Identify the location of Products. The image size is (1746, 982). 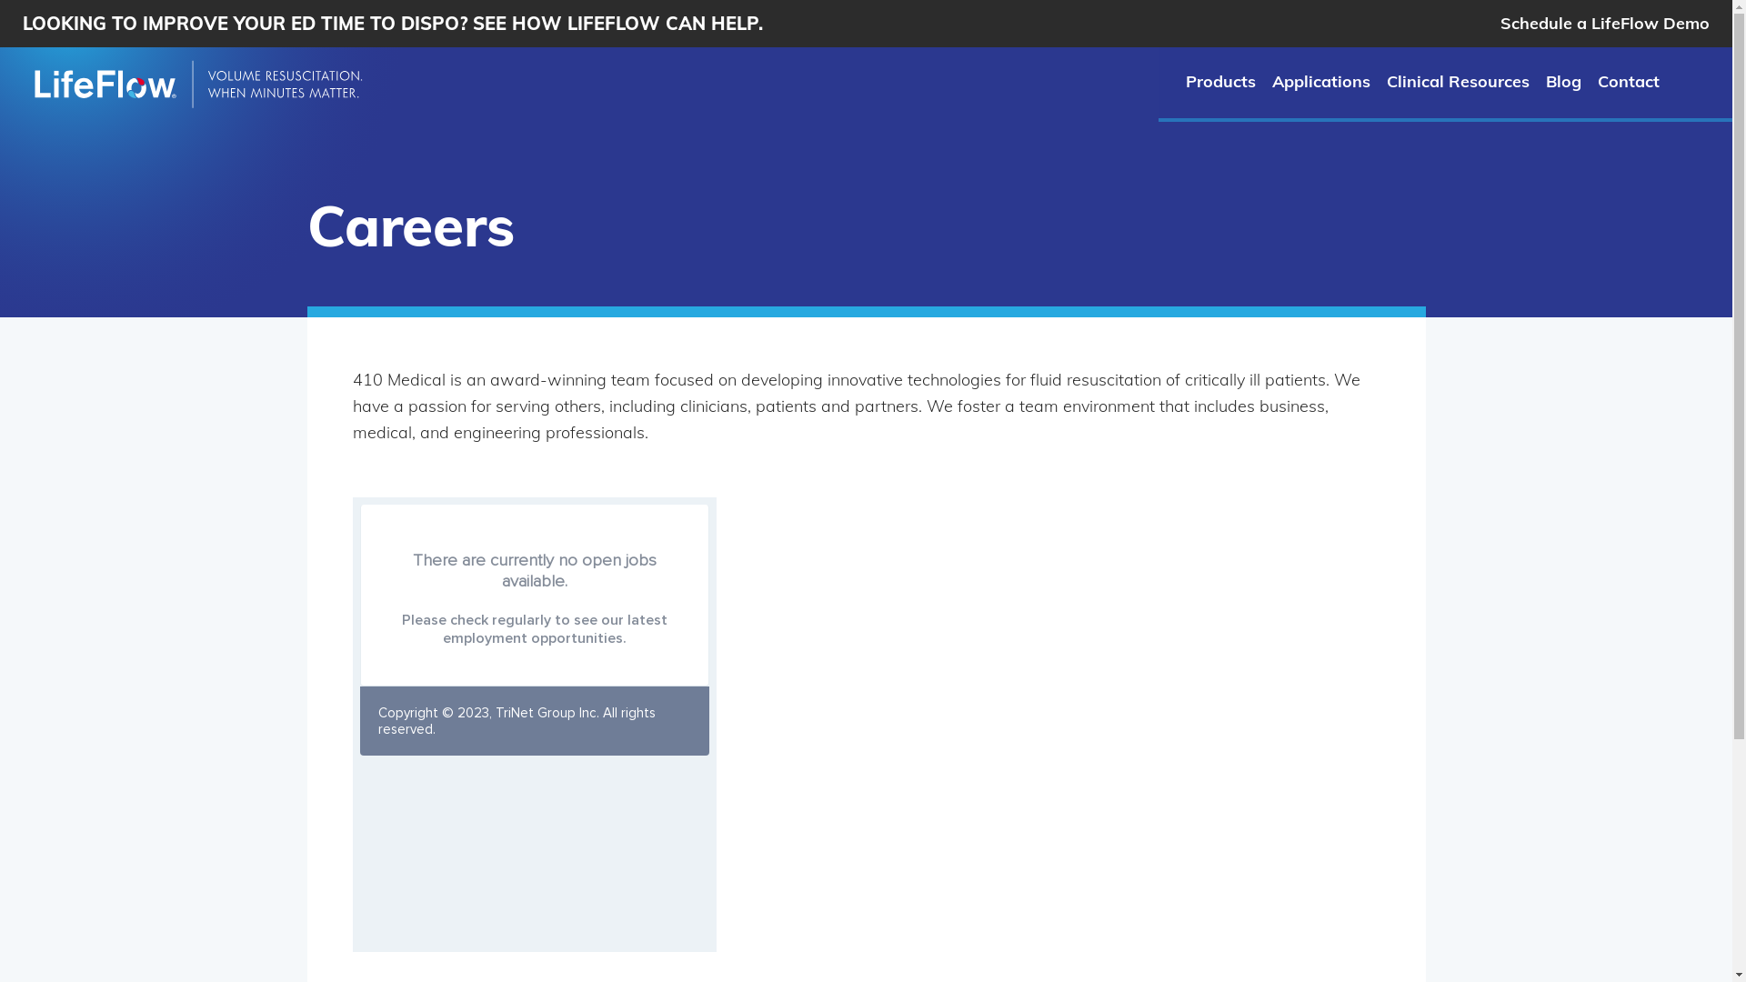
(1220, 82).